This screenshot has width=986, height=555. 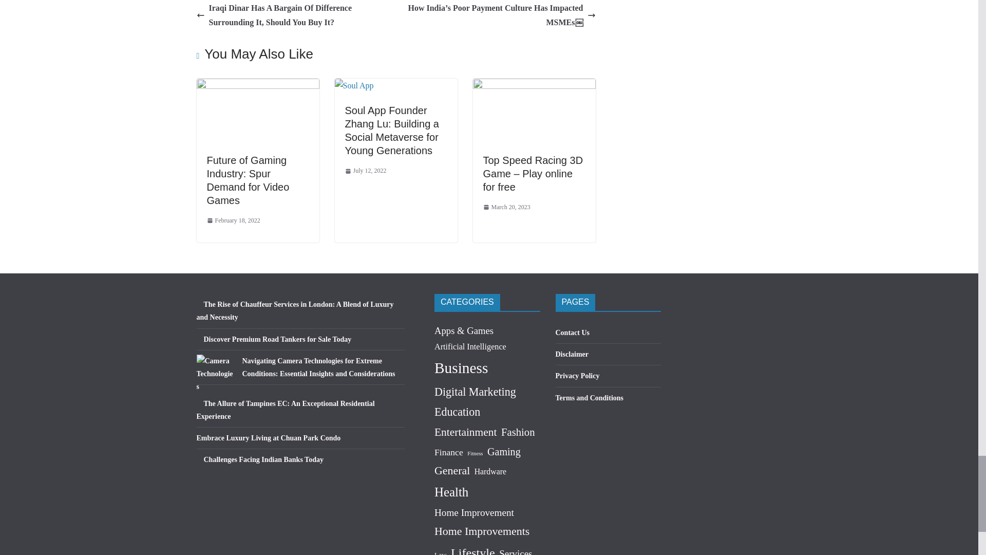 I want to click on Future of Gaming Industry: Spur Demand for Video Games , so click(x=248, y=180).